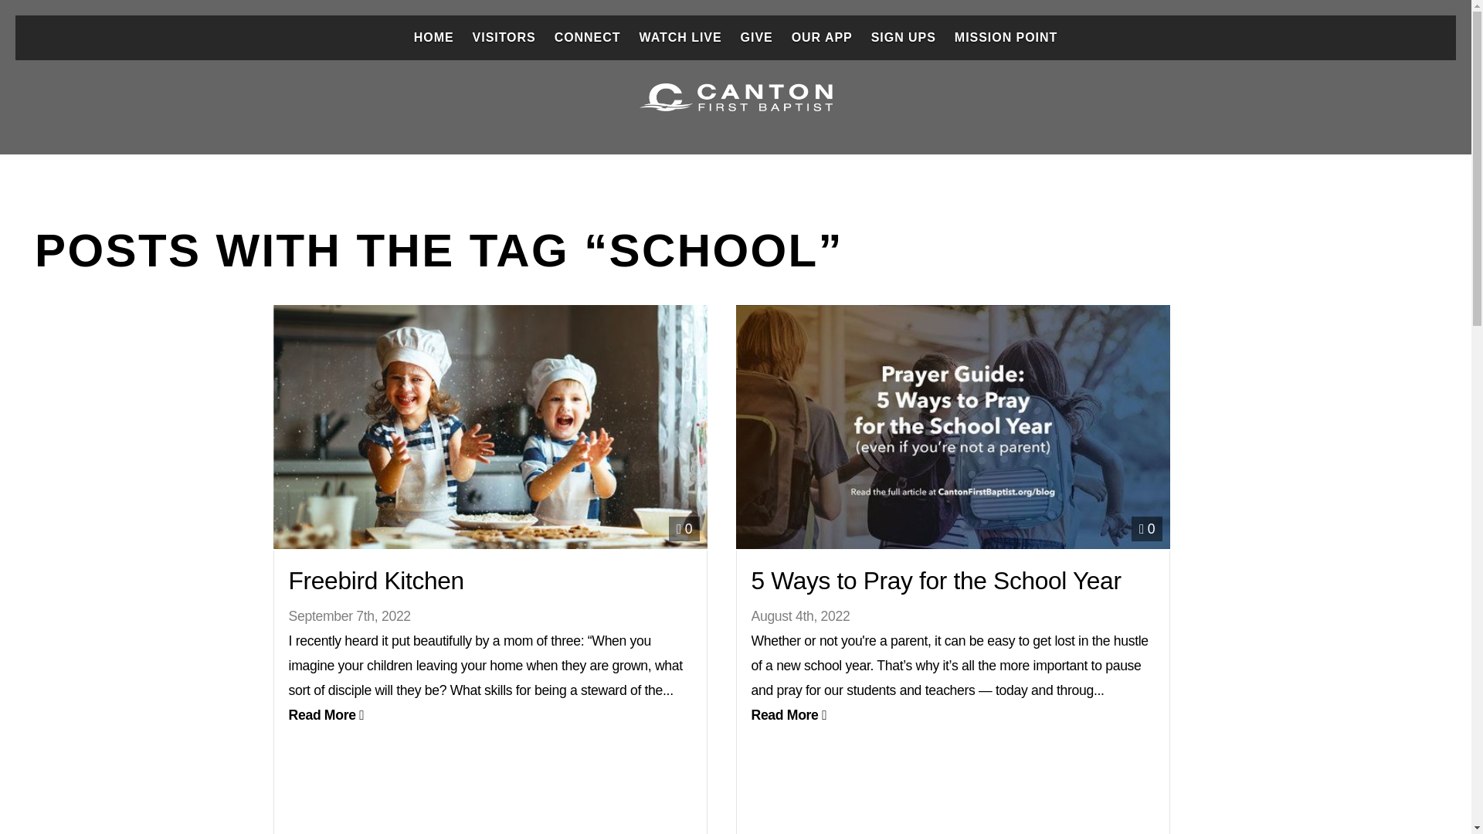 Image resolution: width=1483 pixels, height=834 pixels. What do you see at coordinates (757, 37) in the screenshot?
I see `GIVE` at bounding box center [757, 37].